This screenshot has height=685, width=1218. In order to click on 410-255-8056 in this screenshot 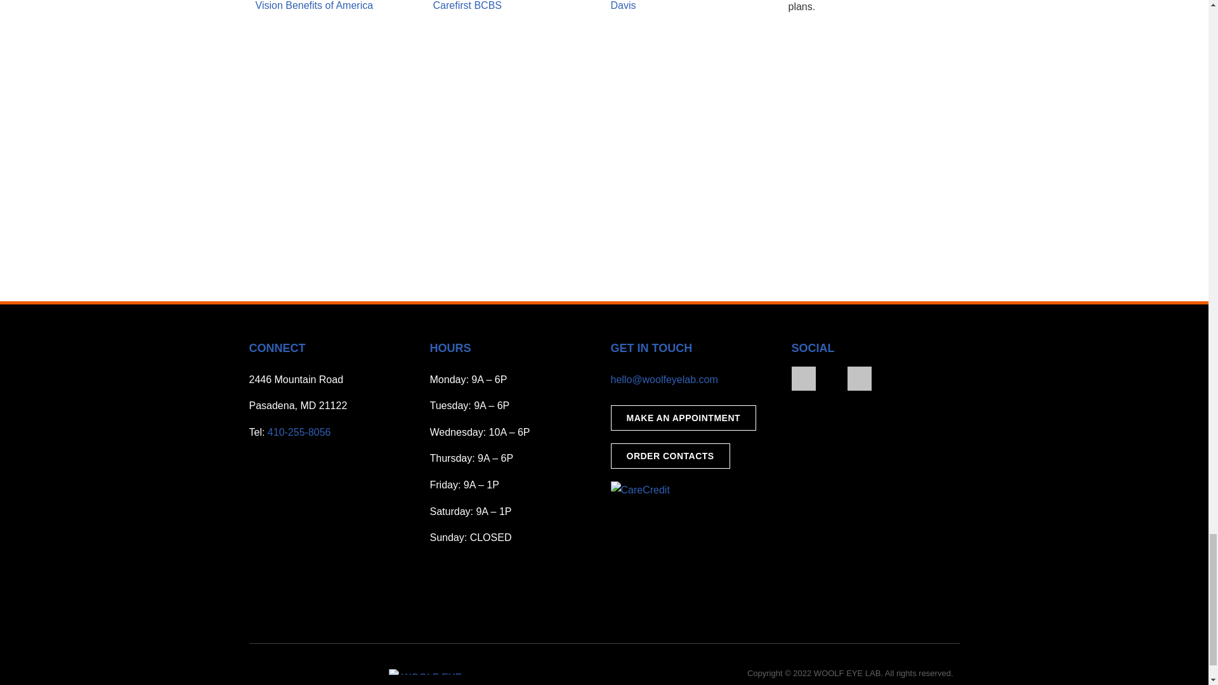, I will do `click(299, 432)`.